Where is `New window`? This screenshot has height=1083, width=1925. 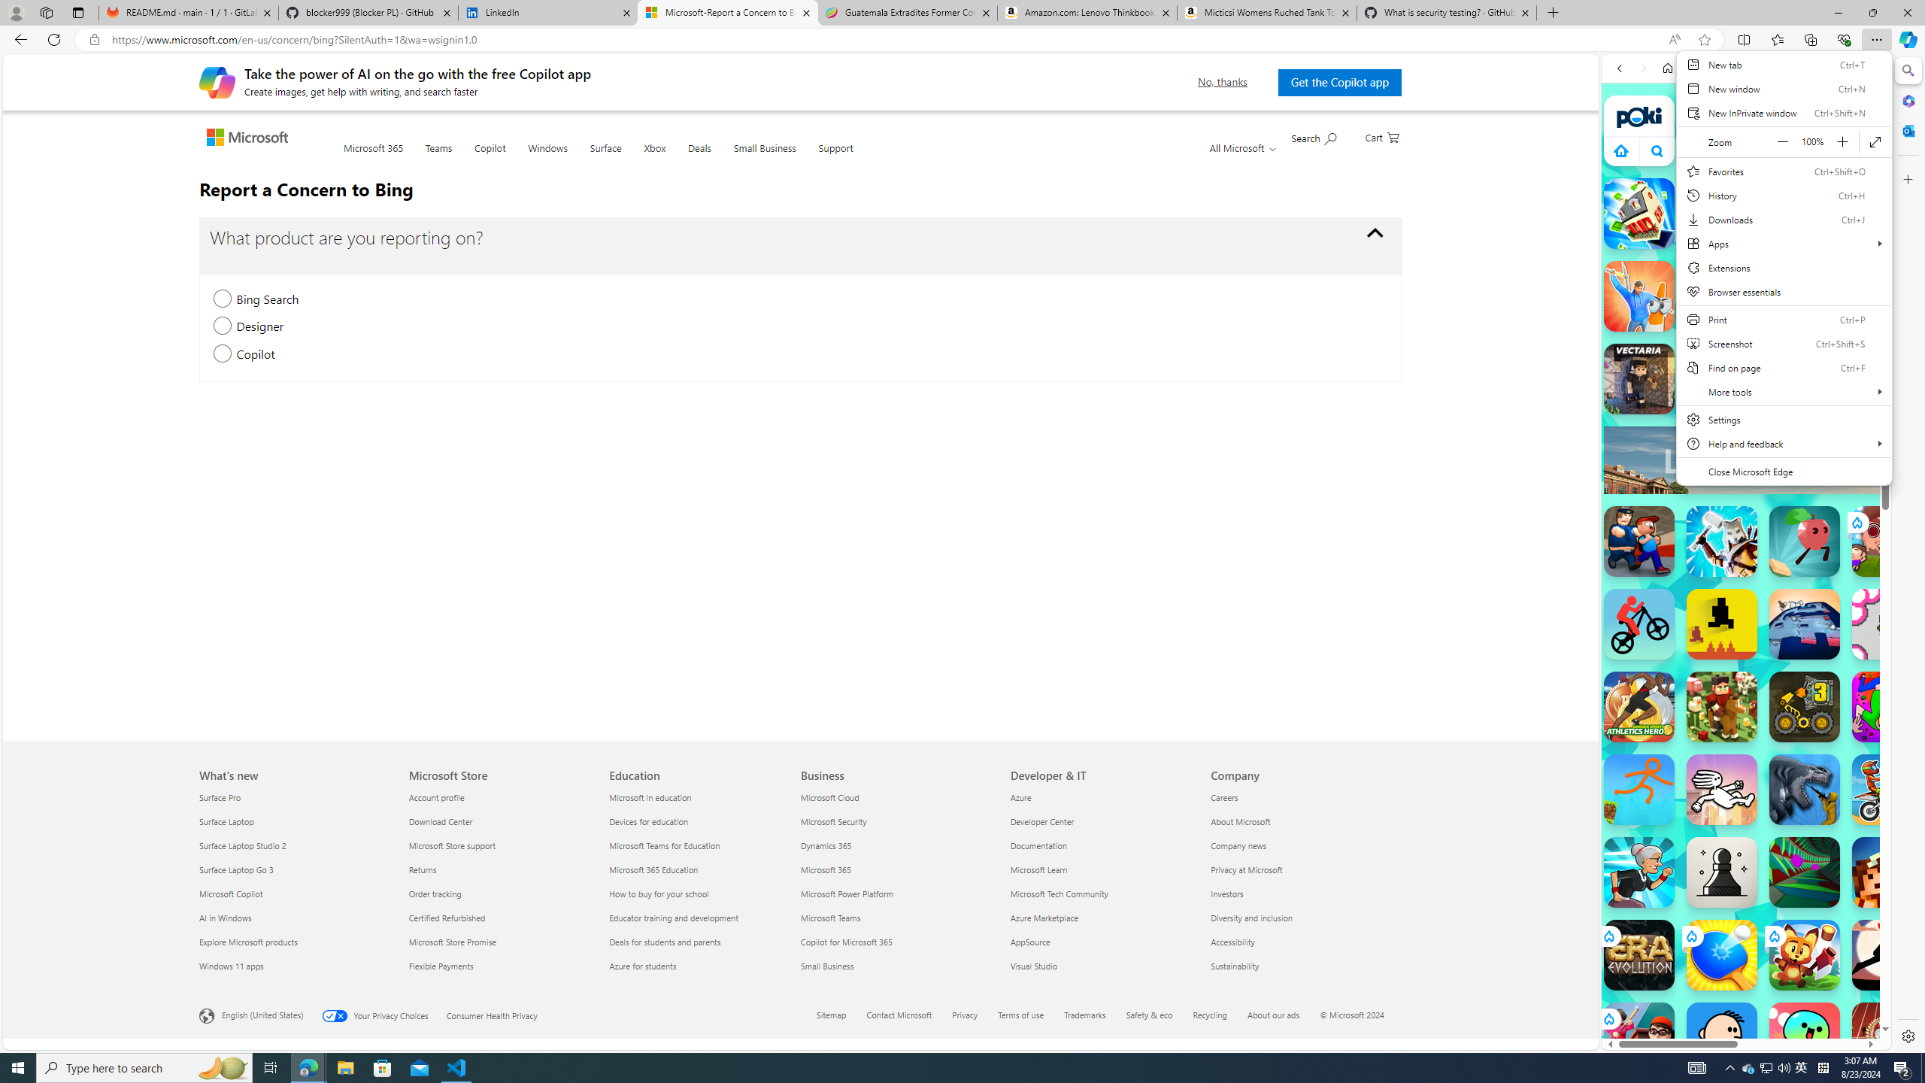 New window is located at coordinates (1784, 89).